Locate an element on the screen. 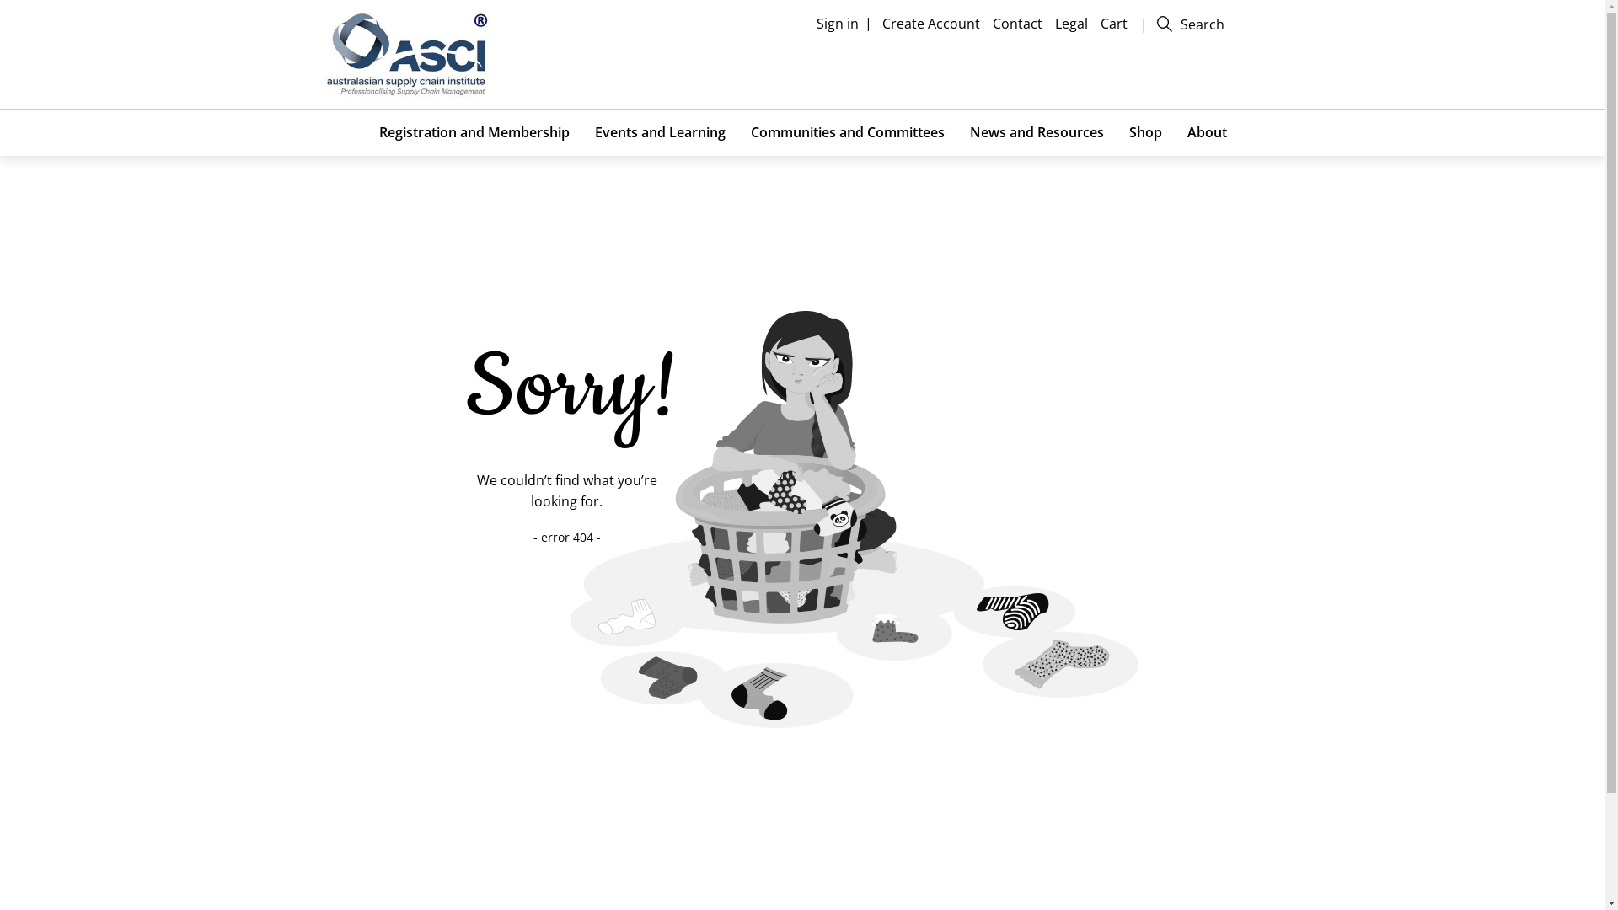 This screenshot has width=1618, height=910. Cart is located at coordinates (1114, 24).